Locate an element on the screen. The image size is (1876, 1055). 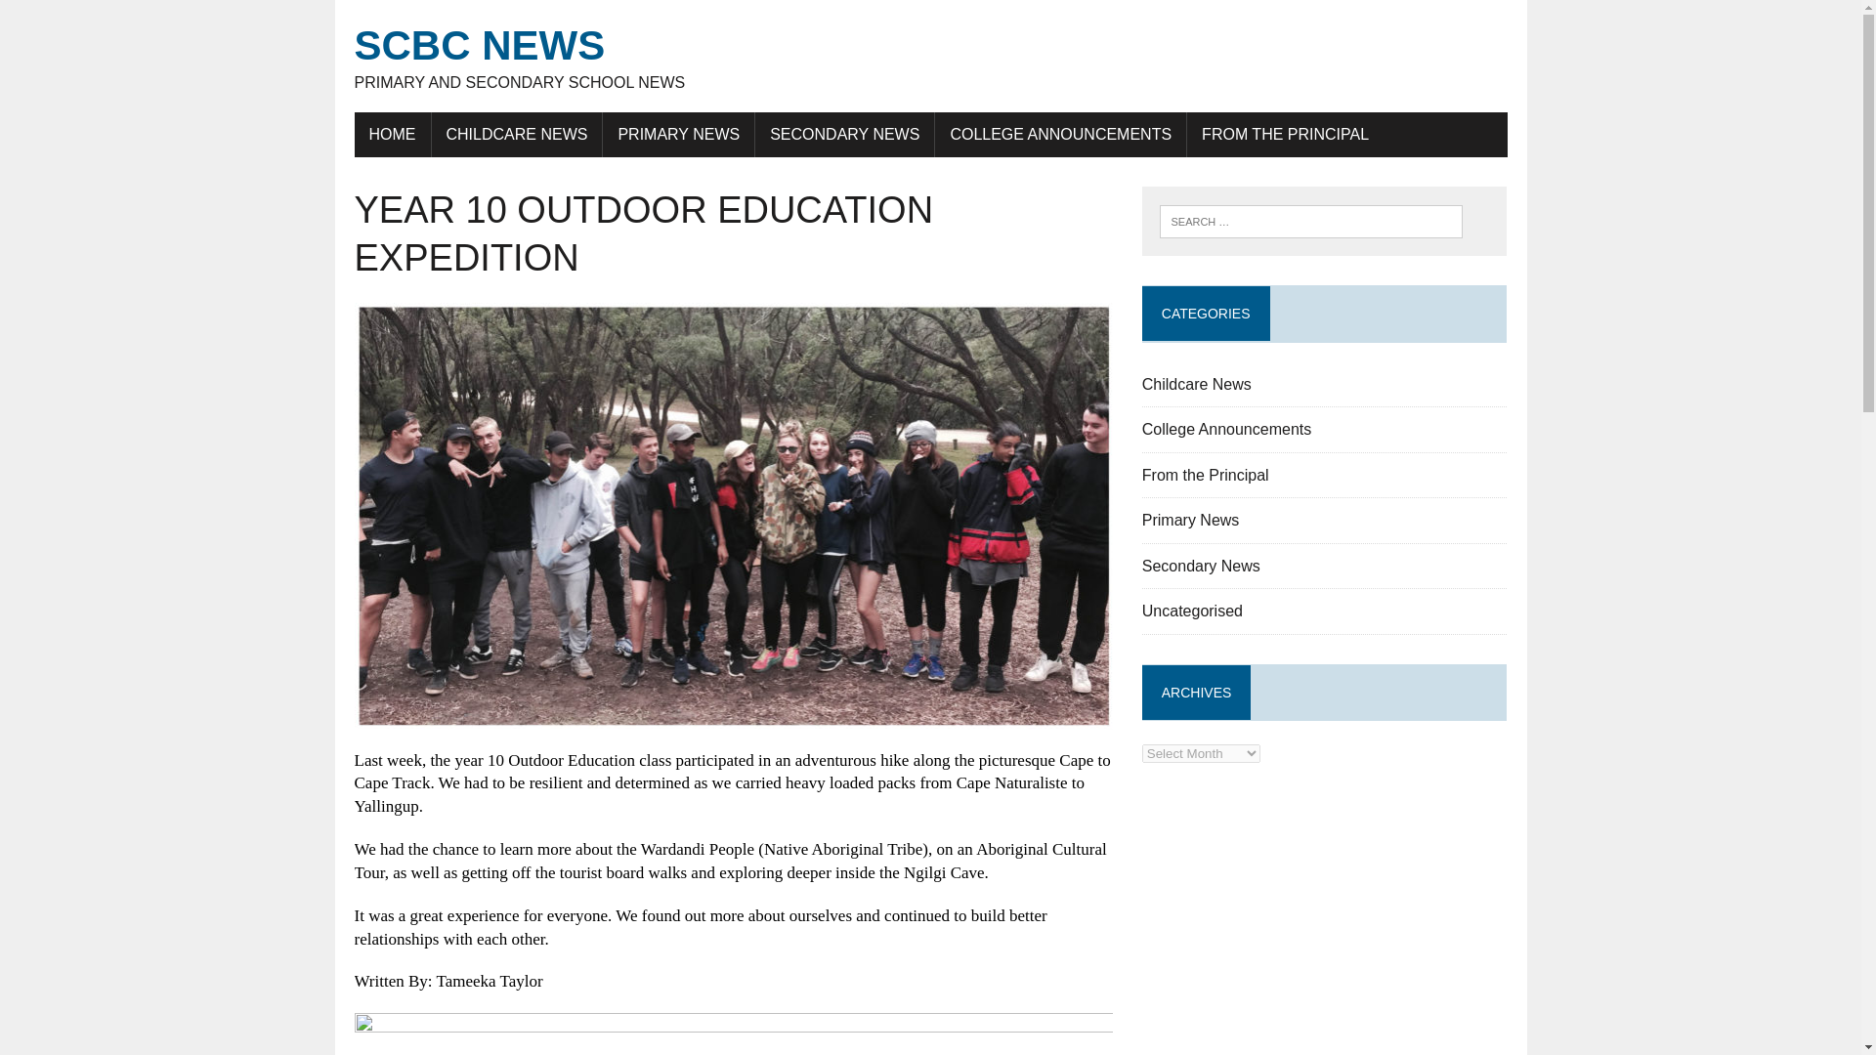
From the Principal is located at coordinates (1206, 475).